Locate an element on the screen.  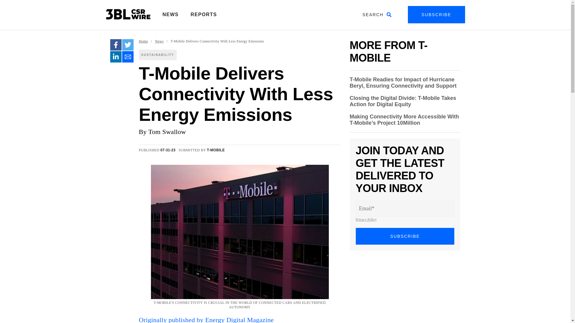
Facebook is located at coordinates (116, 45).